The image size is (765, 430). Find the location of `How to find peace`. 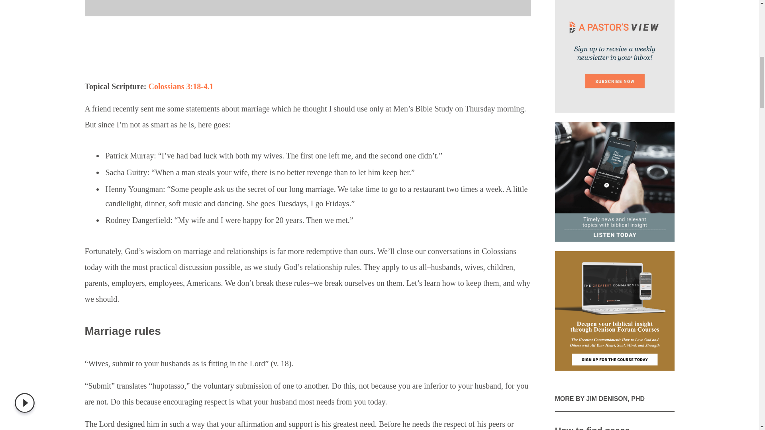

How to find peace is located at coordinates (592, 428).